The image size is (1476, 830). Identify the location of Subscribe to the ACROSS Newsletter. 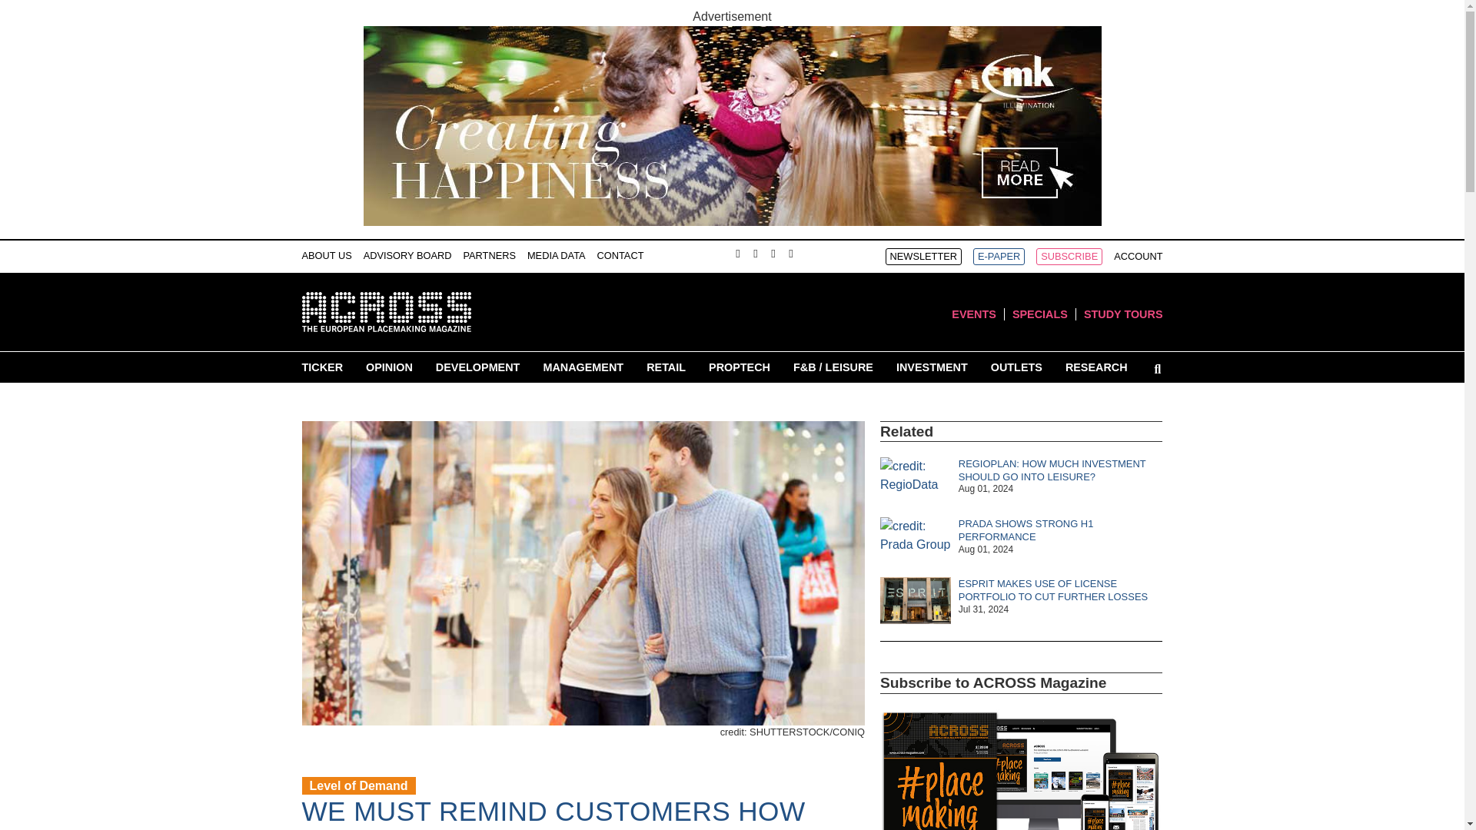
(924, 256).